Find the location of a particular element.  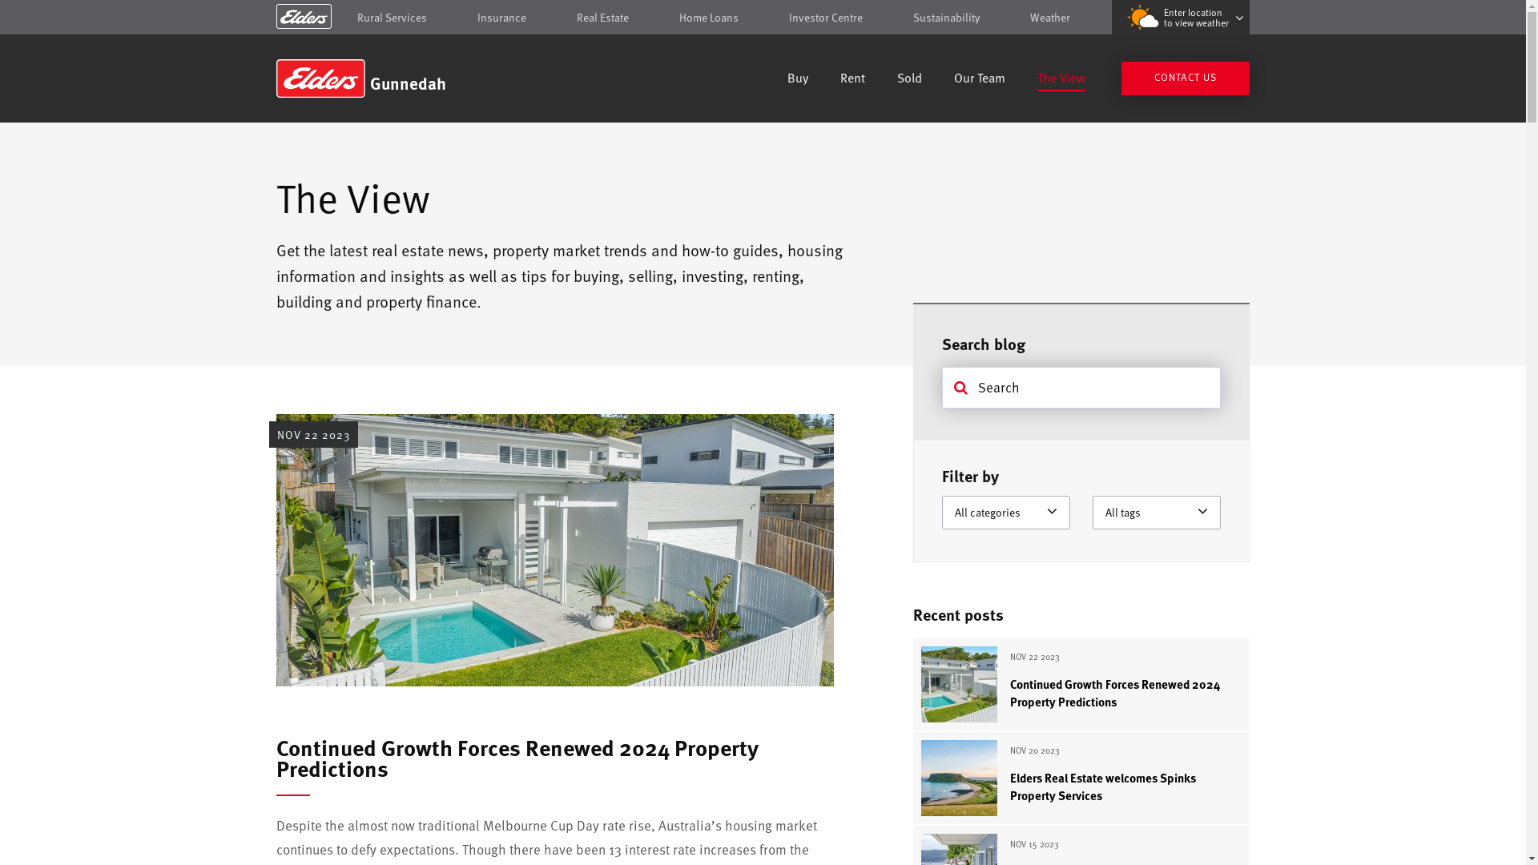

Skip to content is located at coordinates (763, 18).